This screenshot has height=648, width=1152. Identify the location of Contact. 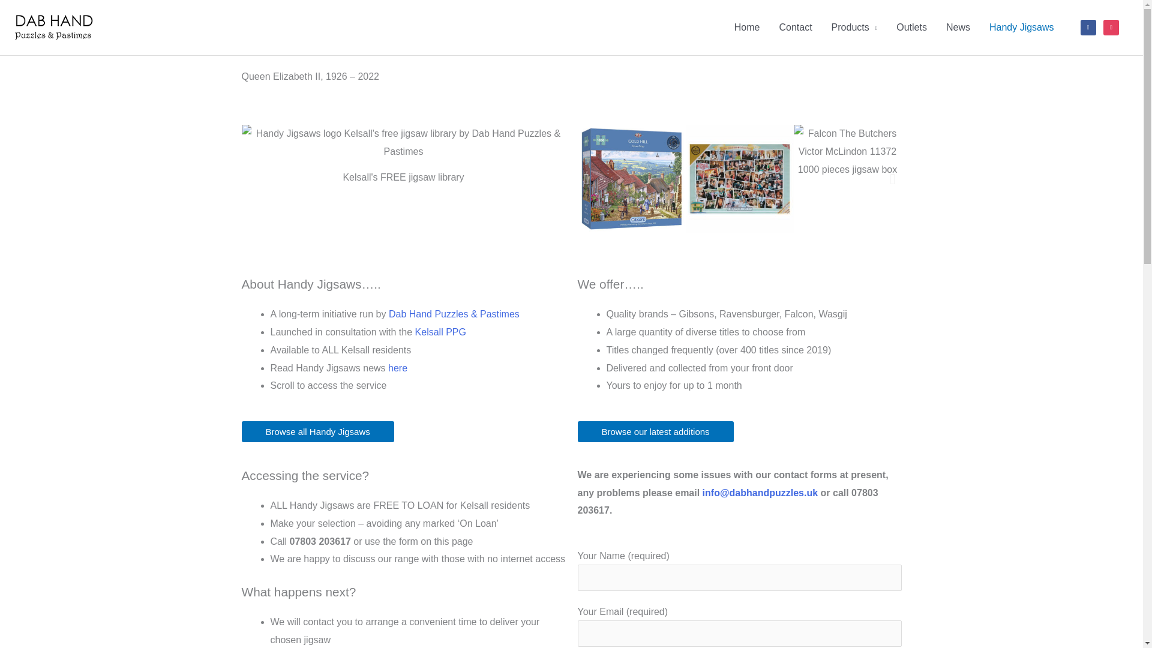
(795, 28).